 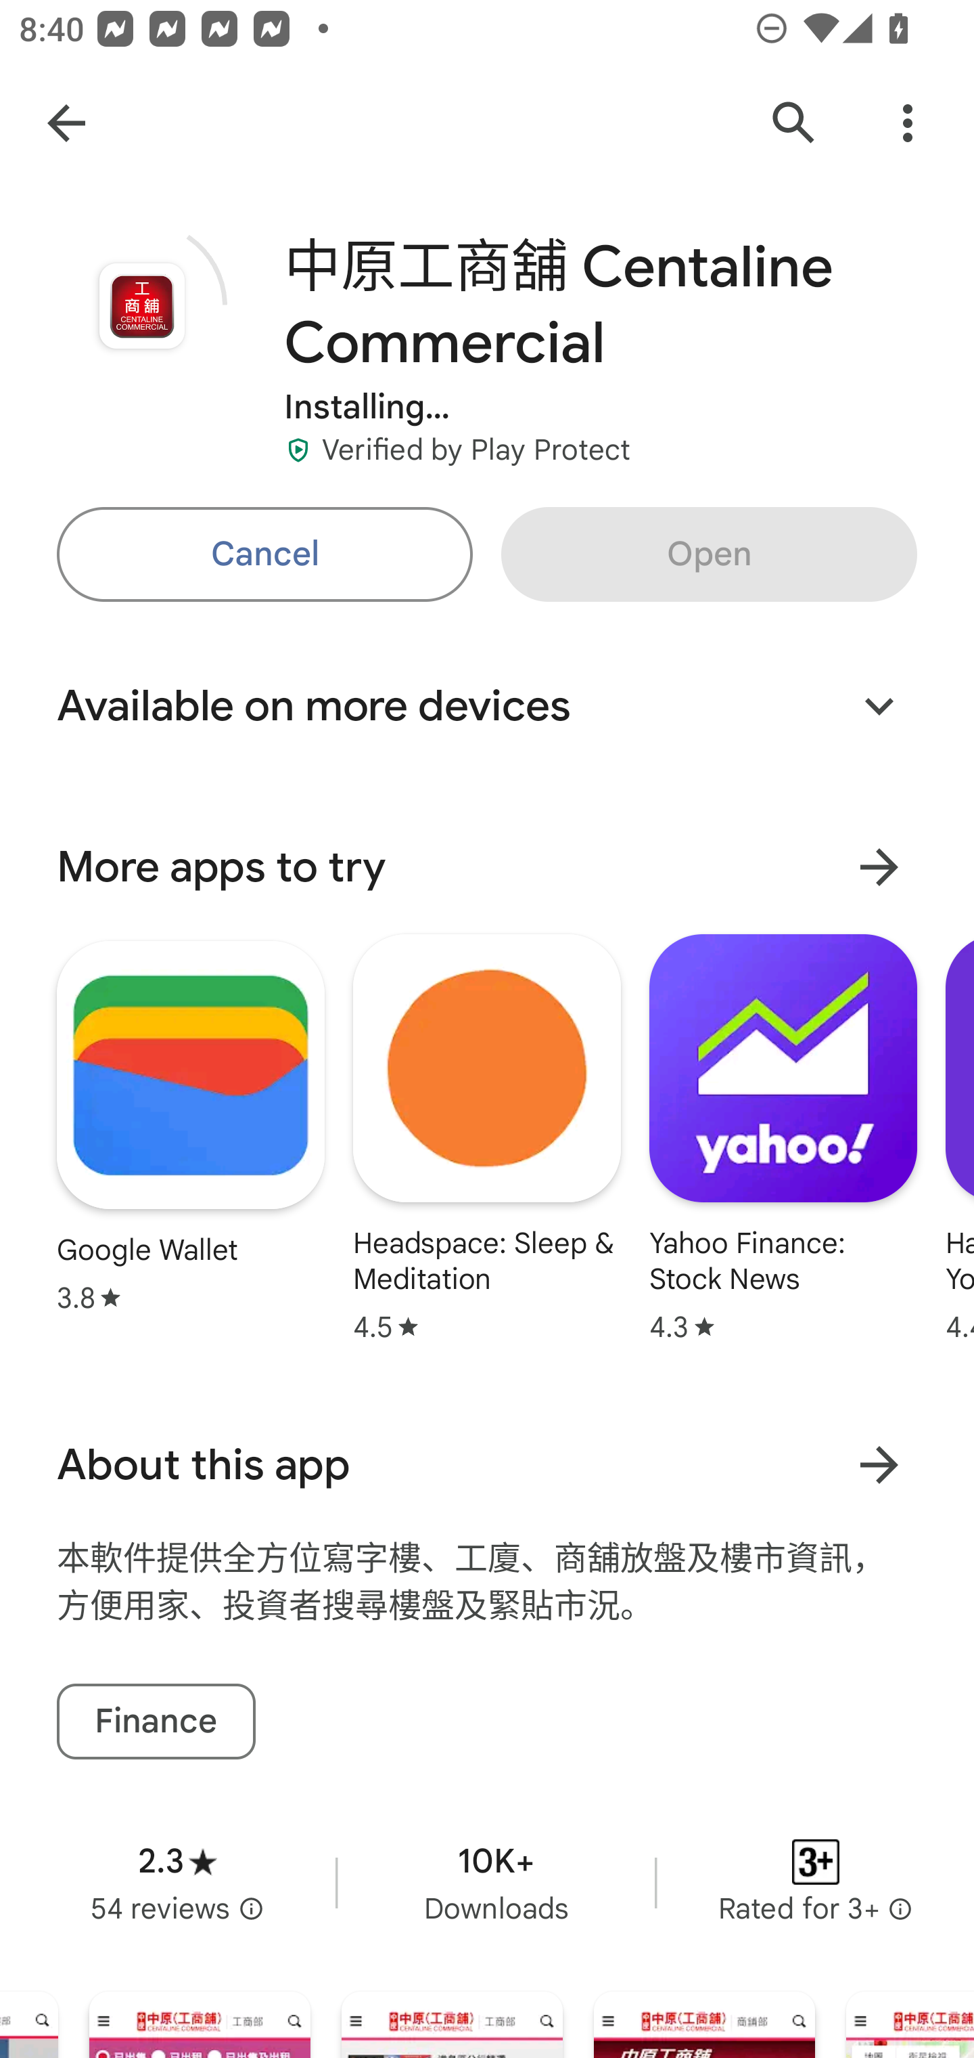 I want to click on Search Google Play, so click(x=794, y=123).